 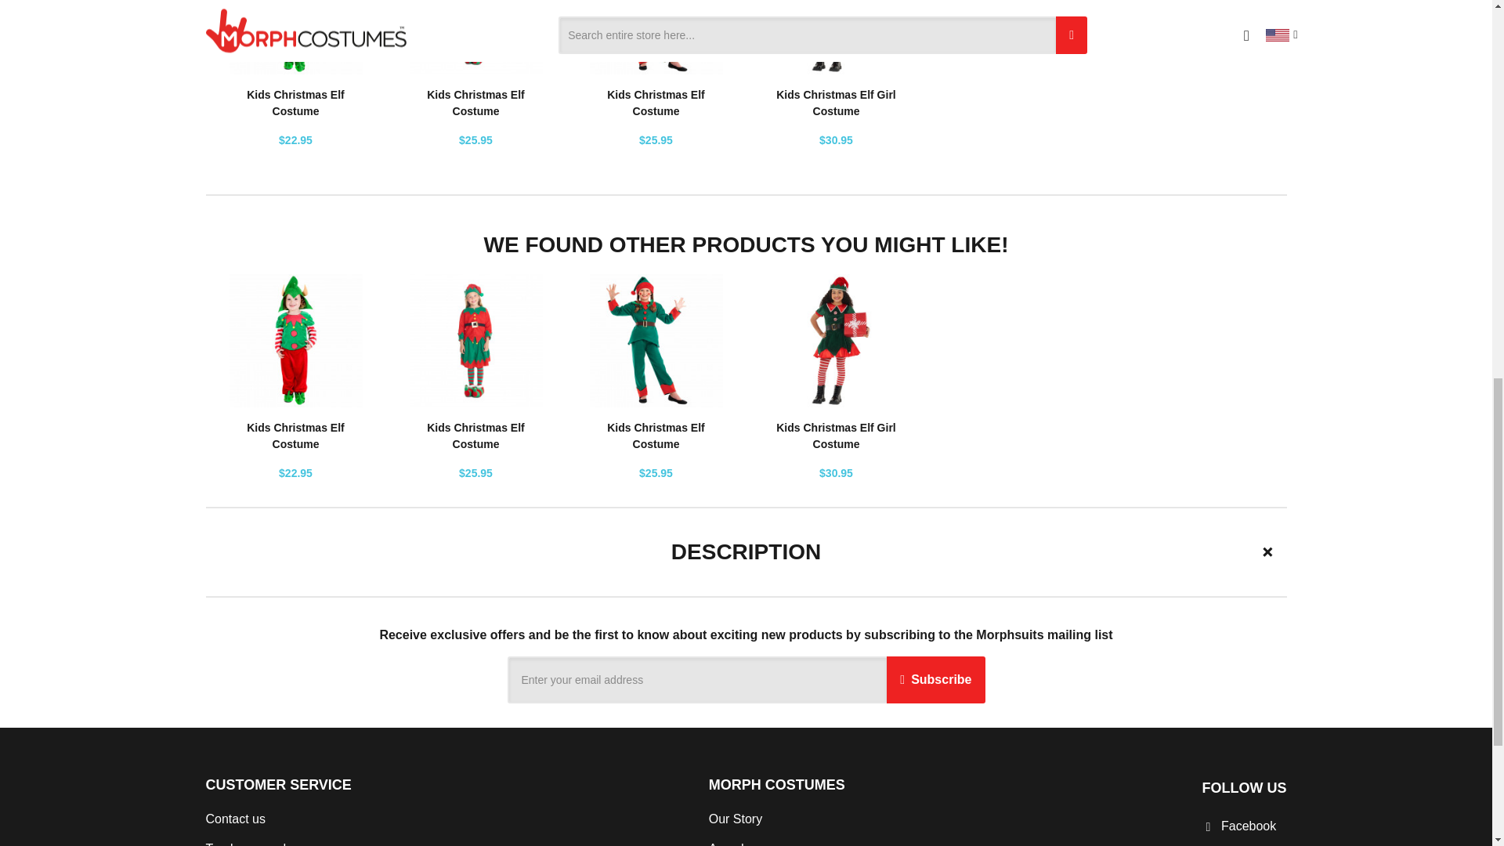 What do you see at coordinates (475, 103) in the screenshot?
I see `Kids Christmas Elf Costume` at bounding box center [475, 103].